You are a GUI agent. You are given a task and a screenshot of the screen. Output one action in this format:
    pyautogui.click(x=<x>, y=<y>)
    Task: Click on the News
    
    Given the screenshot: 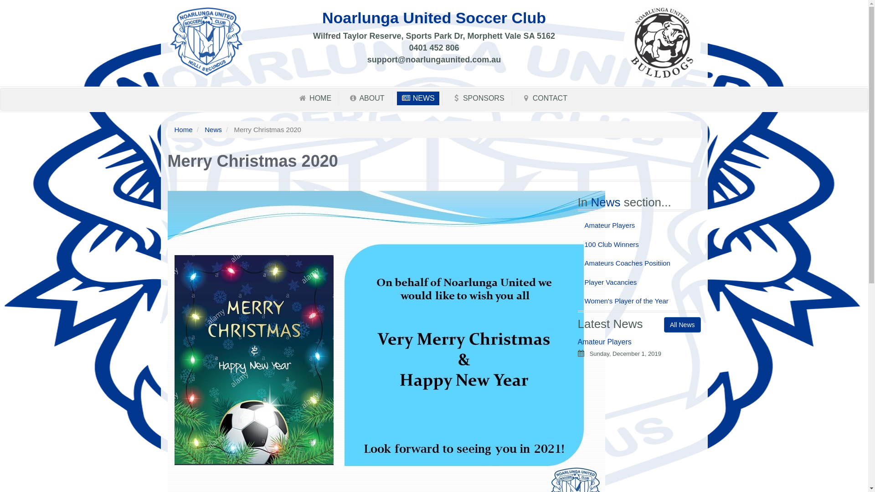 What is the action you would take?
    pyautogui.click(x=607, y=202)
    